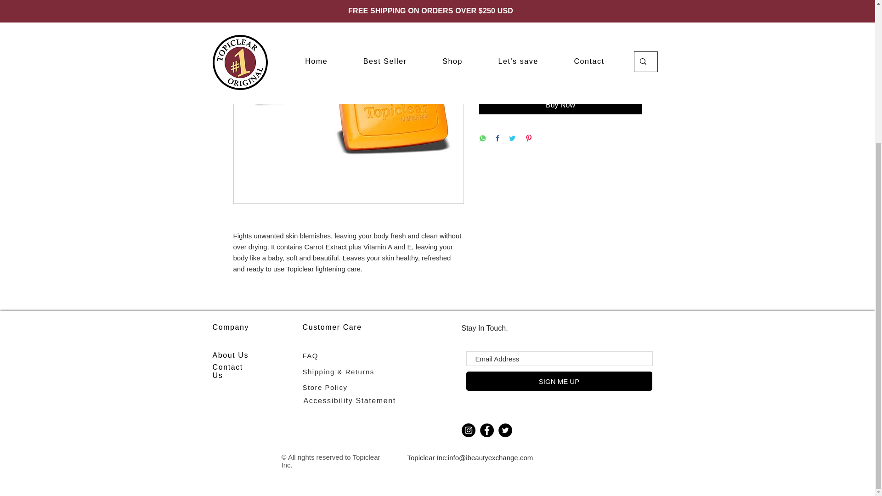 The width and height of the screenshot is (882, 496). Describe the element at coordinates (325, 387) in the screenshot. I see `Store Policy` at that location.